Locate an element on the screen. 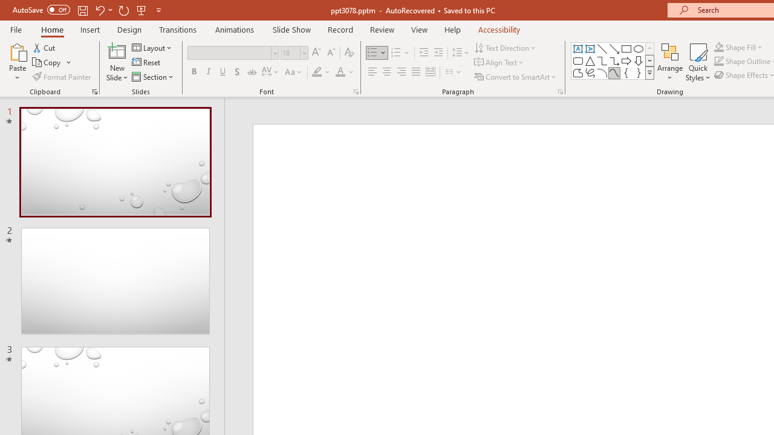 This screenshot has height=435, width=774. Section is located at coordinates (154, 76).